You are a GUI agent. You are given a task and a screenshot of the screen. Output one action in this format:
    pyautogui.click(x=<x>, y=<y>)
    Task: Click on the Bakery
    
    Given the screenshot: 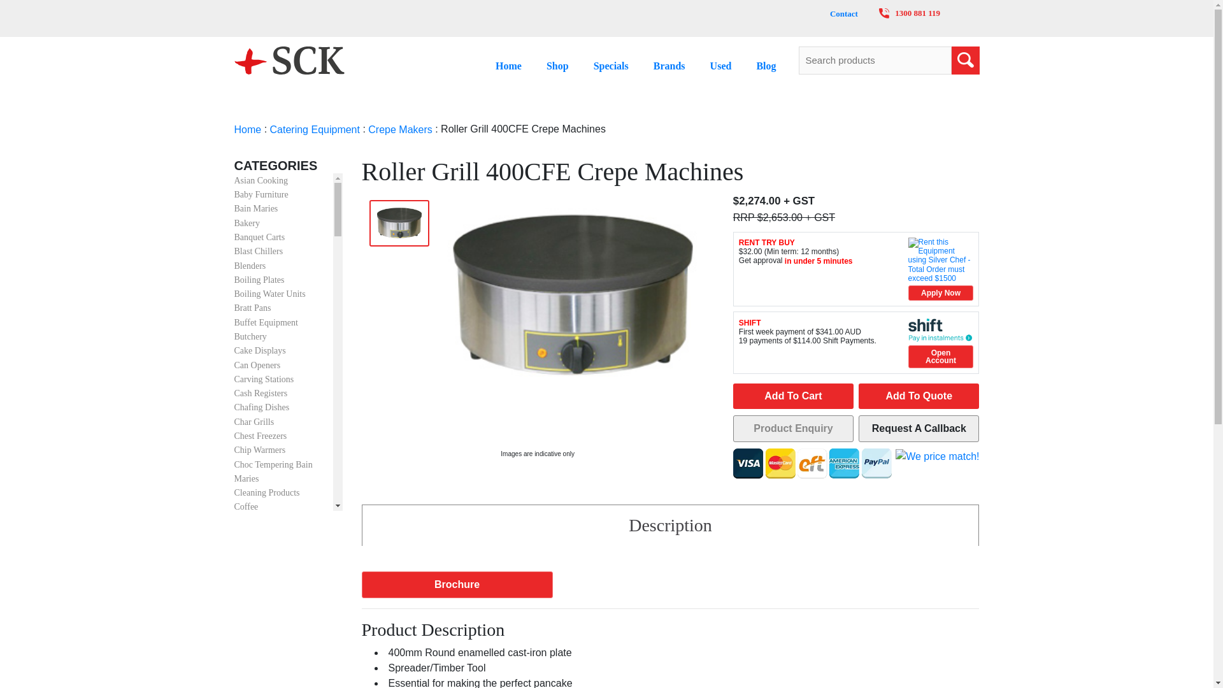 What is the action you would take?
    pyautogui.click(x=247, y=223)
    